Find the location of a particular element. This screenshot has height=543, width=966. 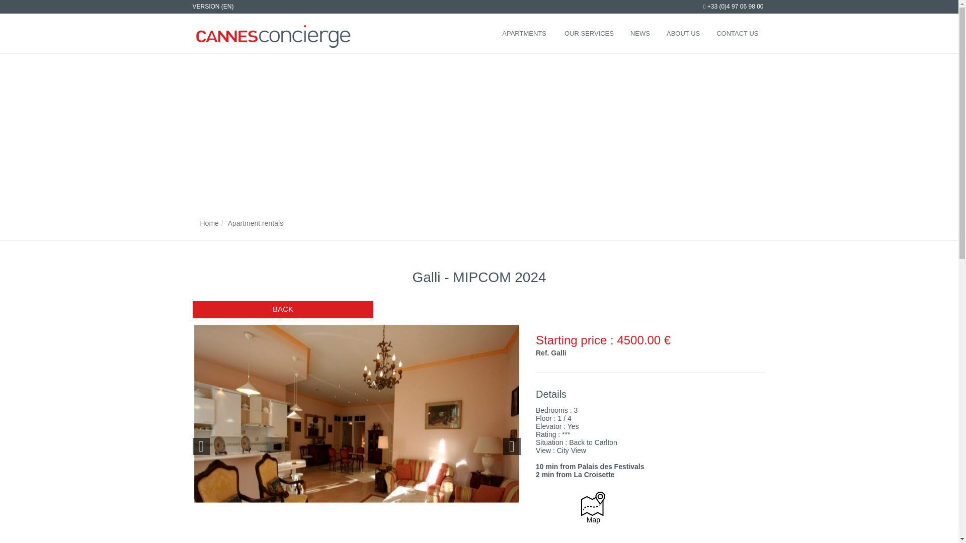

Apartment rentals is located at coordinates (256, 223).